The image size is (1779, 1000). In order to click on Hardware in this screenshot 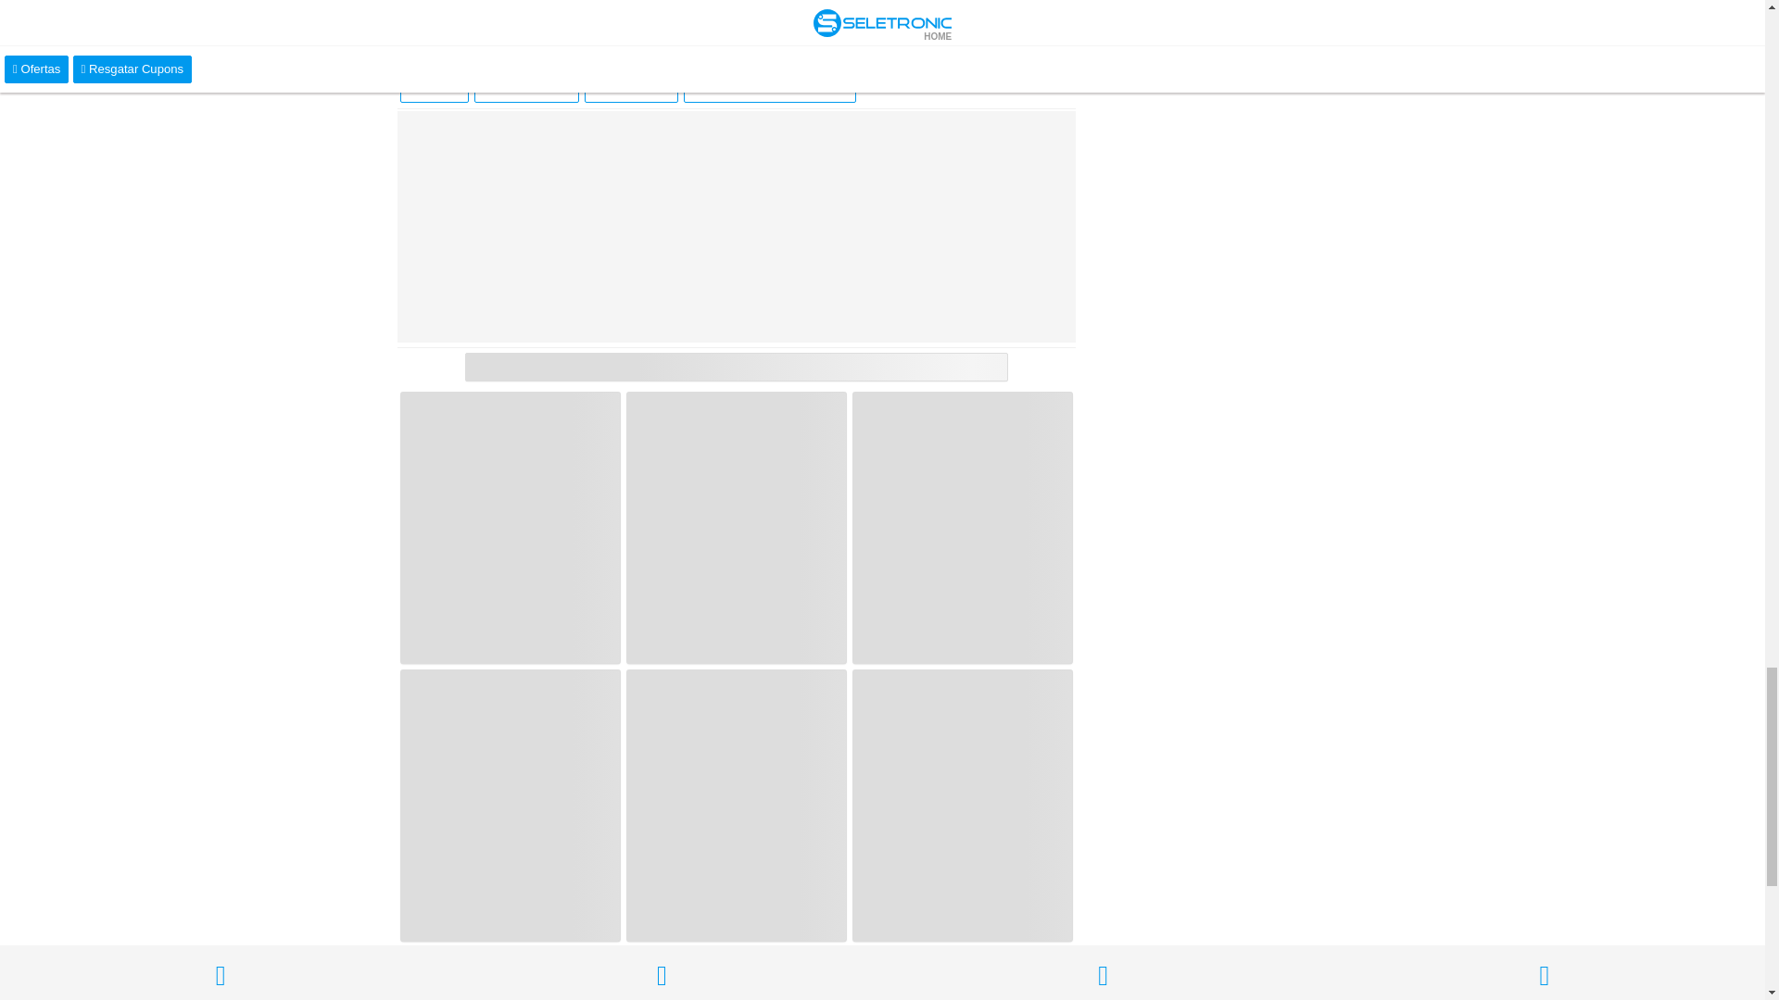, I will do `click(526, 86)`.